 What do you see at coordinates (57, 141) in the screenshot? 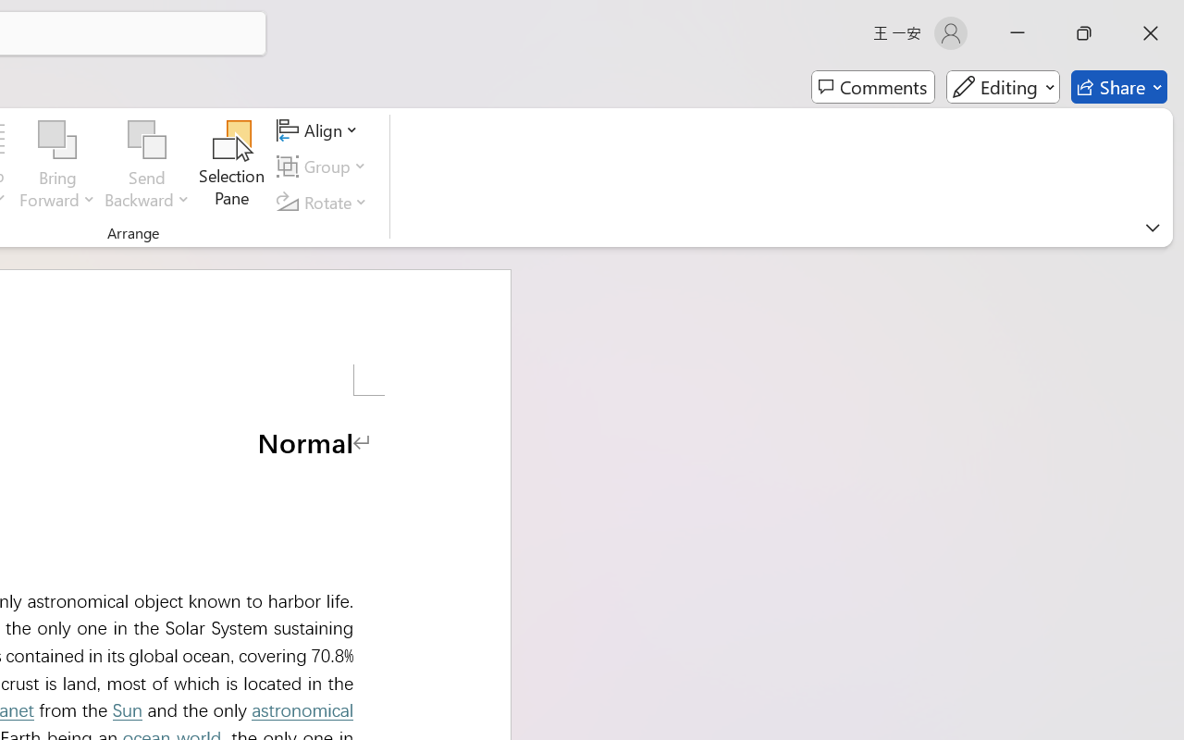
I see `Bring Forward` at bounding box center [57, 141].